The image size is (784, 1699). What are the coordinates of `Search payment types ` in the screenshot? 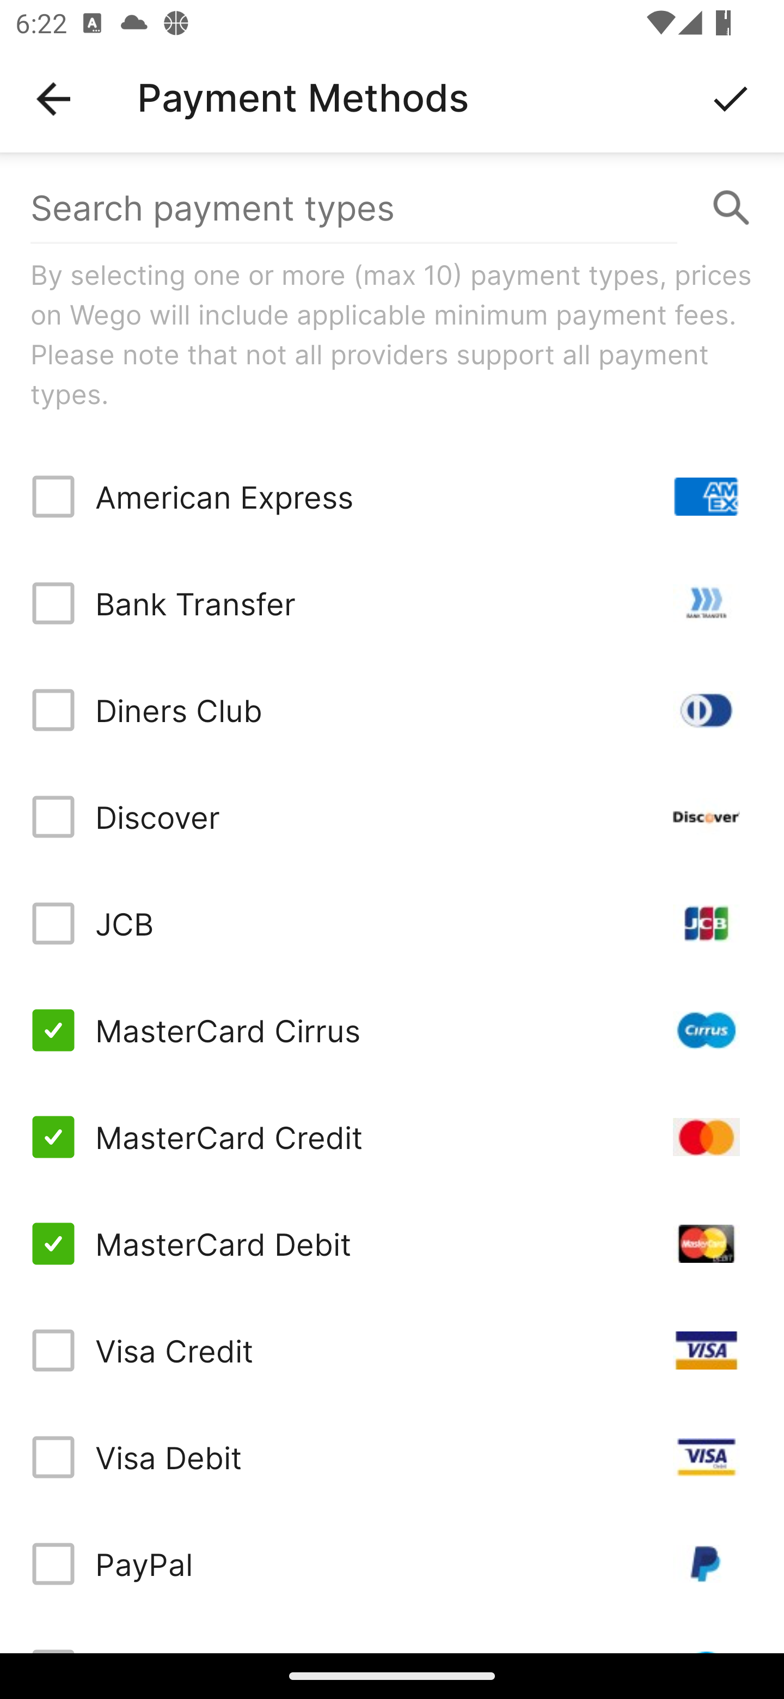 It's located at (392, 208).